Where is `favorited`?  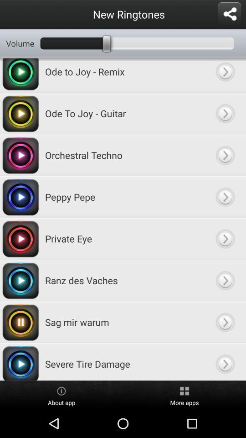
favorited is located at coordinates (225, 75).